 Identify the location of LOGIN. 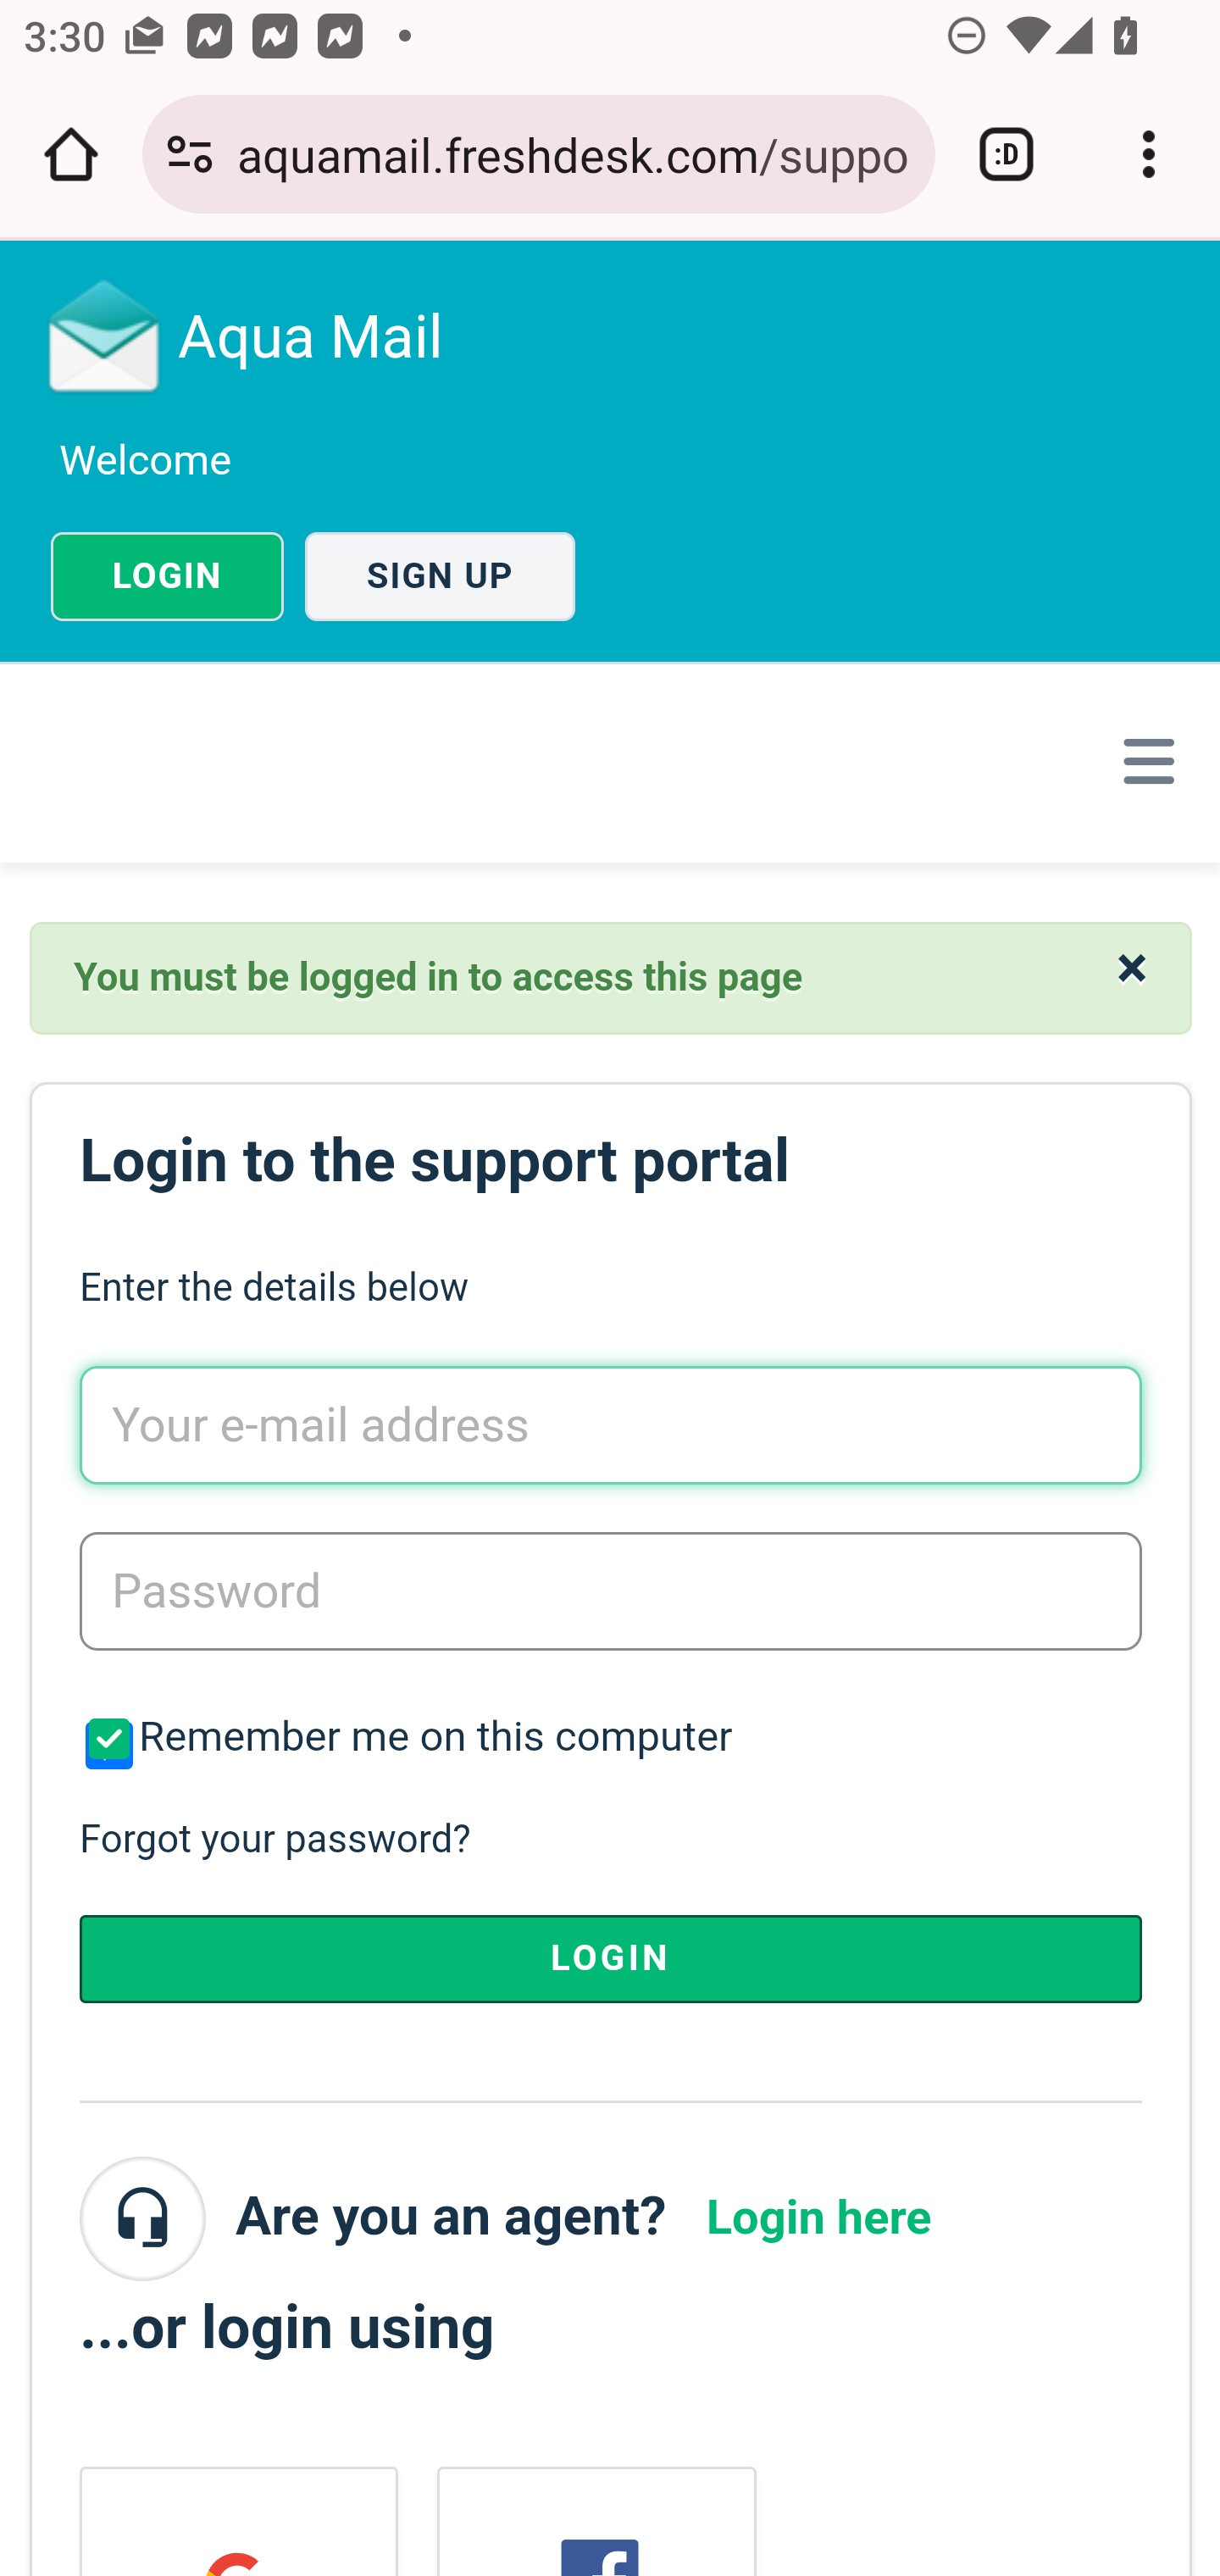
(167, 576).